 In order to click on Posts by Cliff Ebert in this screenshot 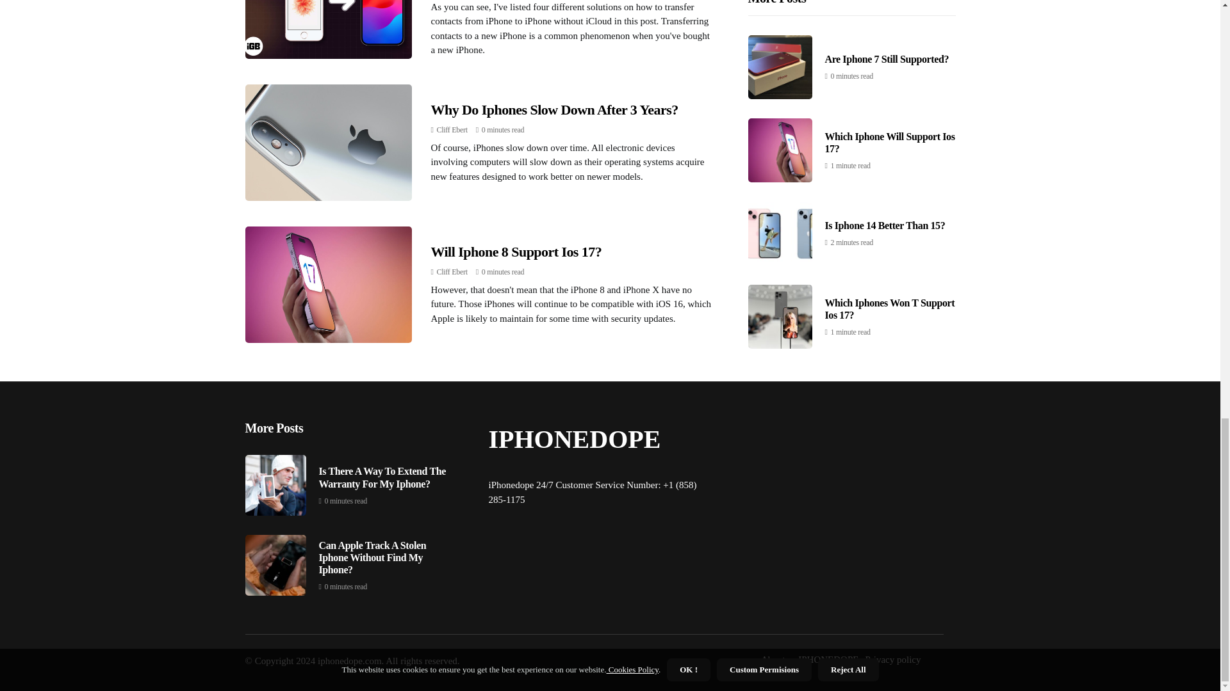, I will do `click(452, 271)`.